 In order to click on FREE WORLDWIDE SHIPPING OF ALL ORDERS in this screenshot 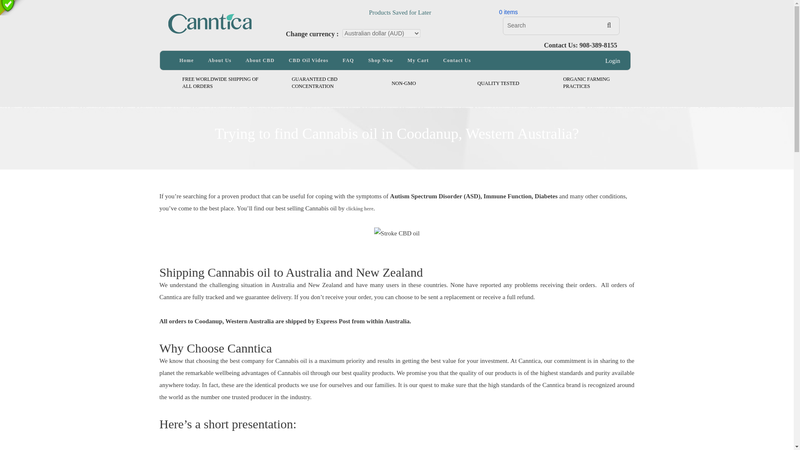, I will do `click(220, 82)`.